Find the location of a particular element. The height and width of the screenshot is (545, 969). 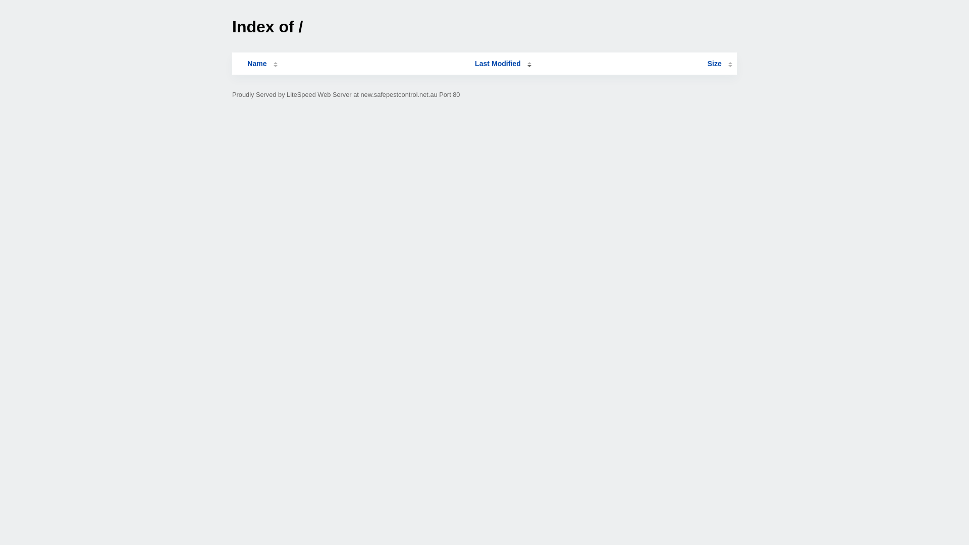

Size is located at coordinates (720, 64).